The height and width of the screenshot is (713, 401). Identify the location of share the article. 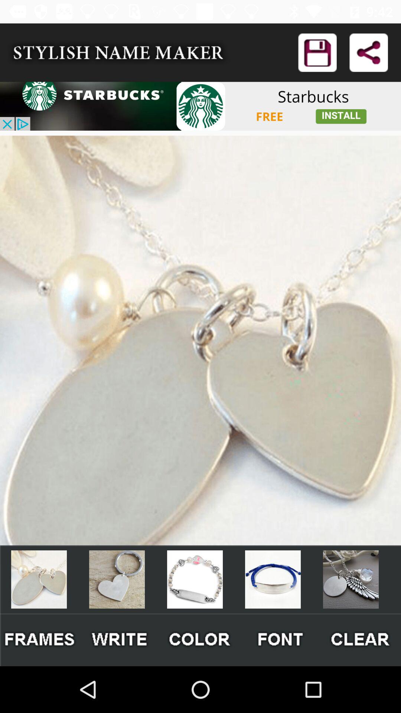
(317, 53).